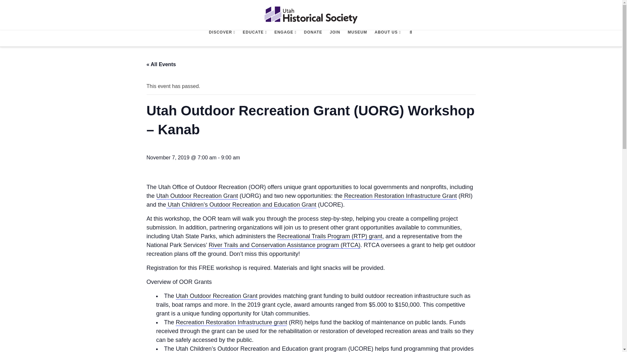 The width and height of the screenshot is (627, 352). What do you see at coordinates (222, 38) in the screenshot?
I see `DISCOVER` at bounding box center [222, 38].